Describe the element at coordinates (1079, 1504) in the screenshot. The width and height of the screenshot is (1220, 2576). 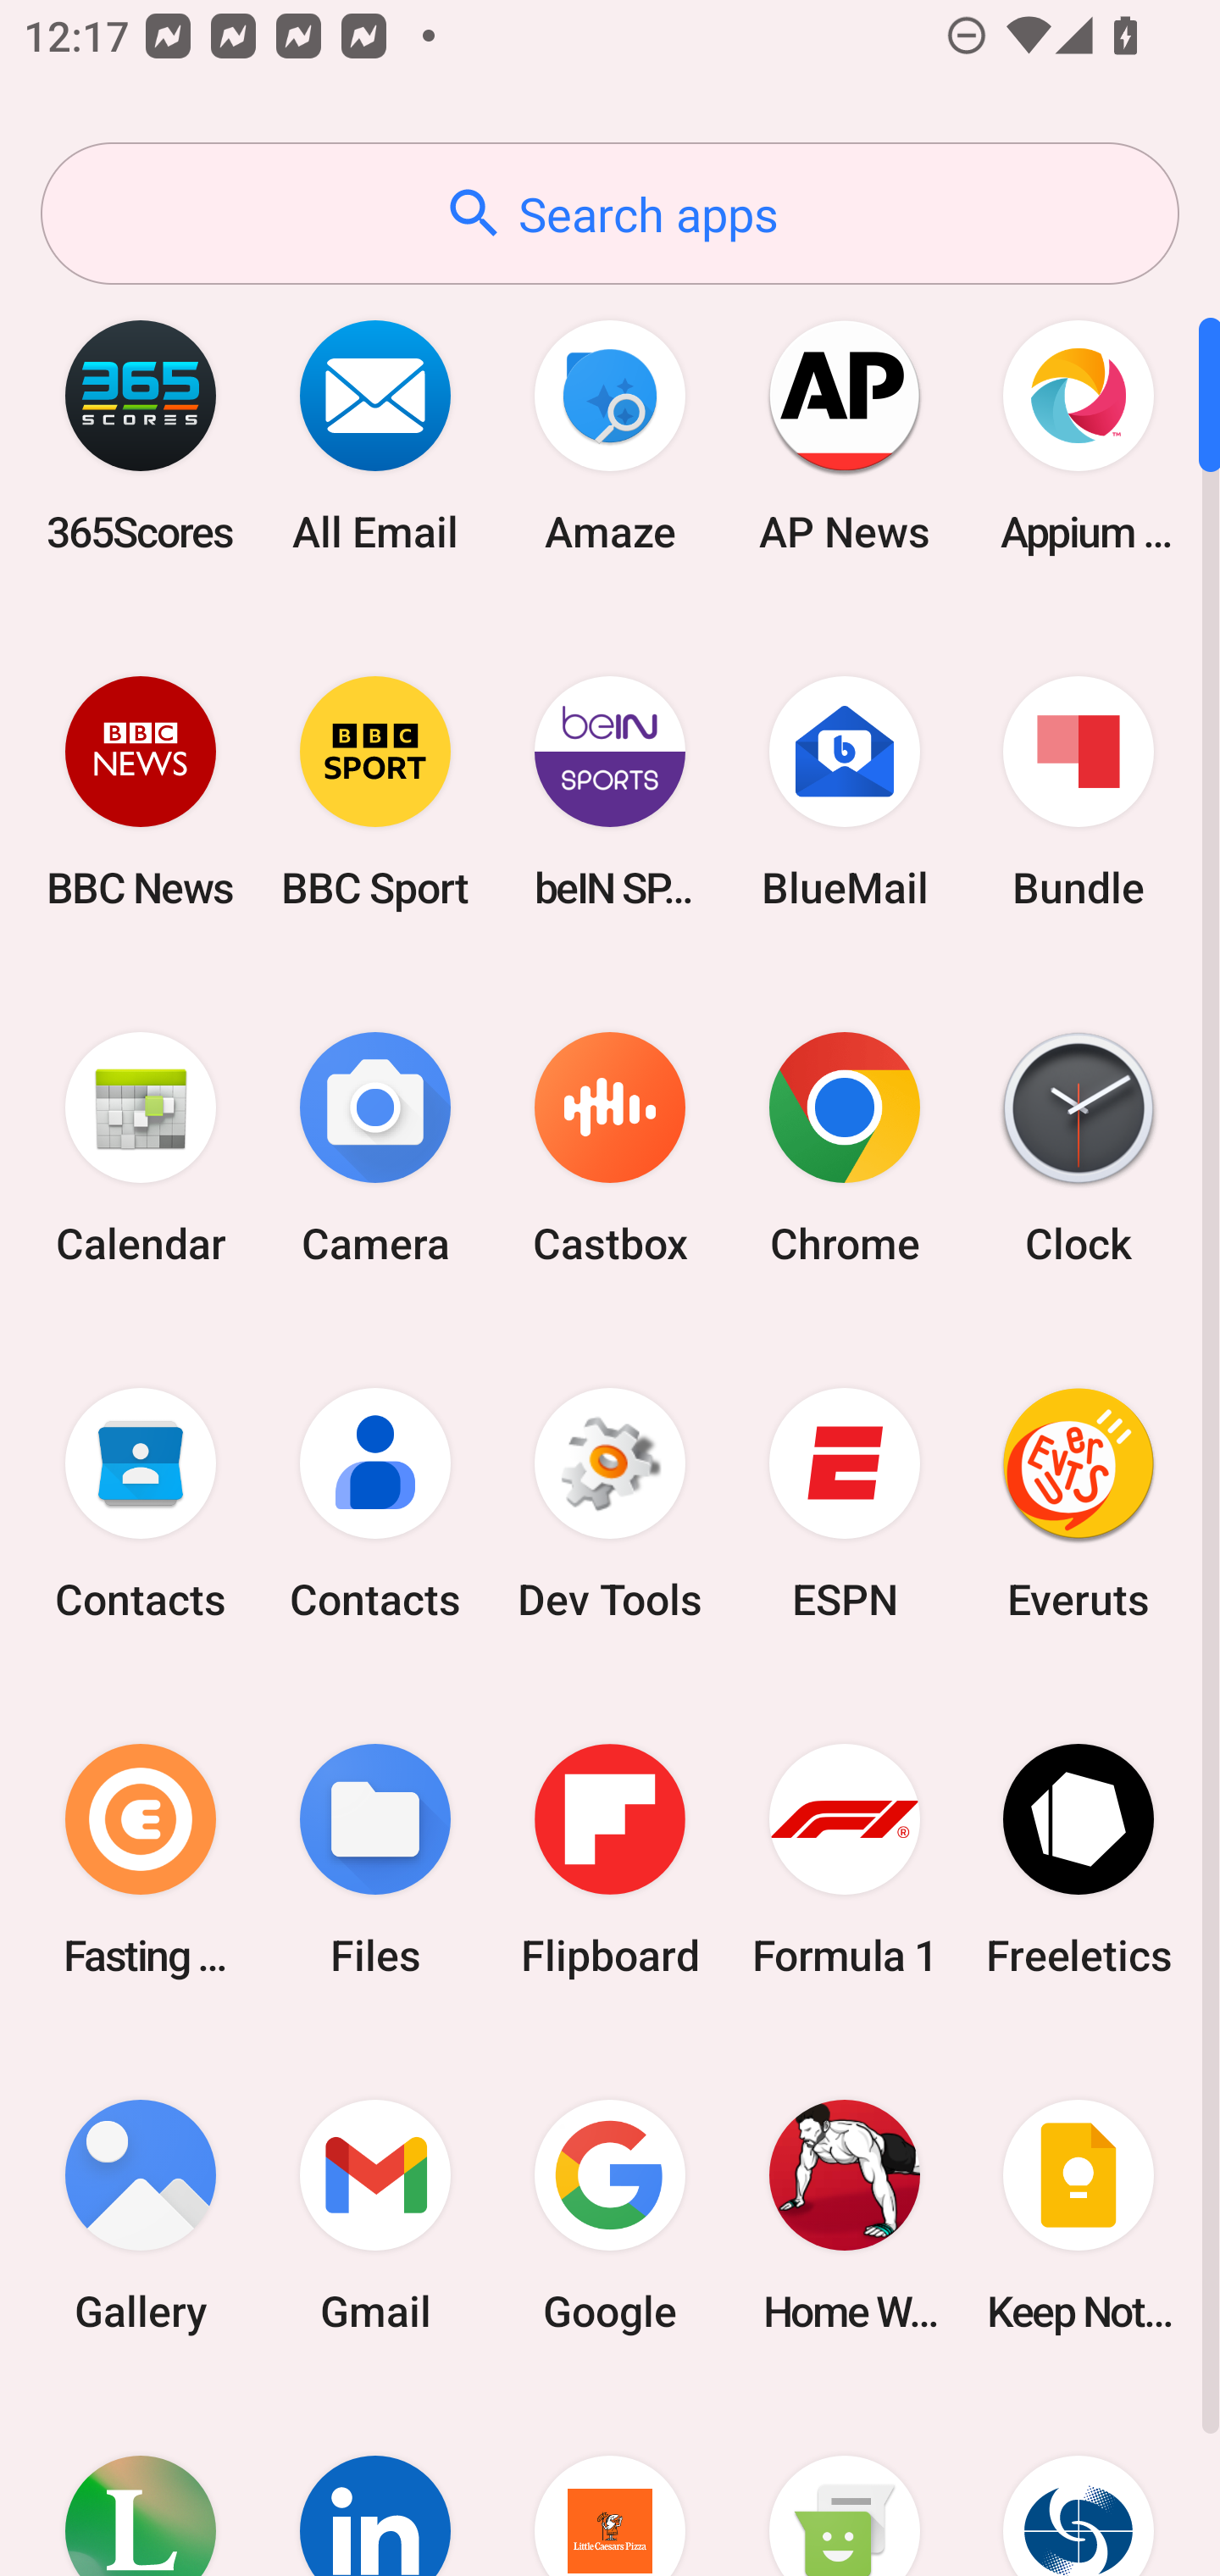
I see `Everuts` at that location.